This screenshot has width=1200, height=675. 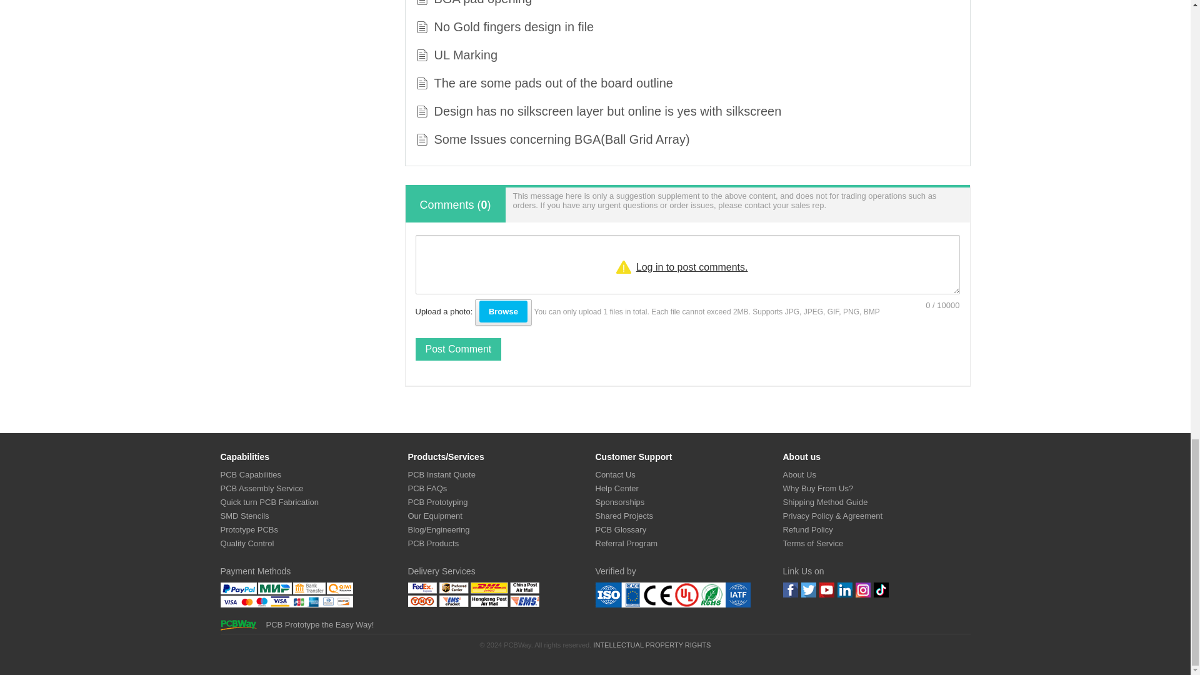 What do you see at coordinates (862, 590) in the screenshot?
I see `Follow us on instagram` at bounding box center [862, 590].